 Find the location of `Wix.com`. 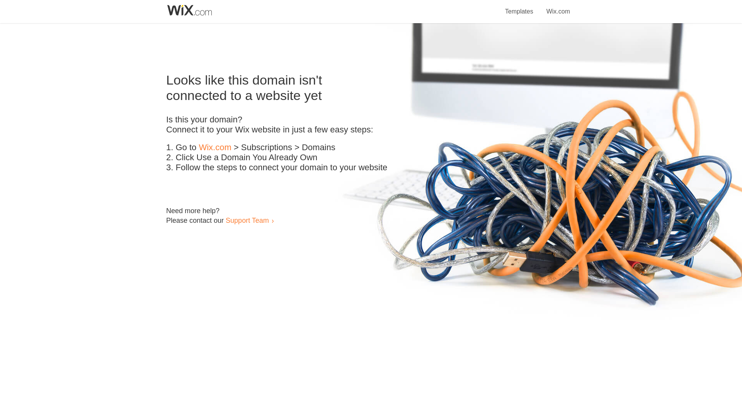

Wix.com is located at coordinates (558, 7).